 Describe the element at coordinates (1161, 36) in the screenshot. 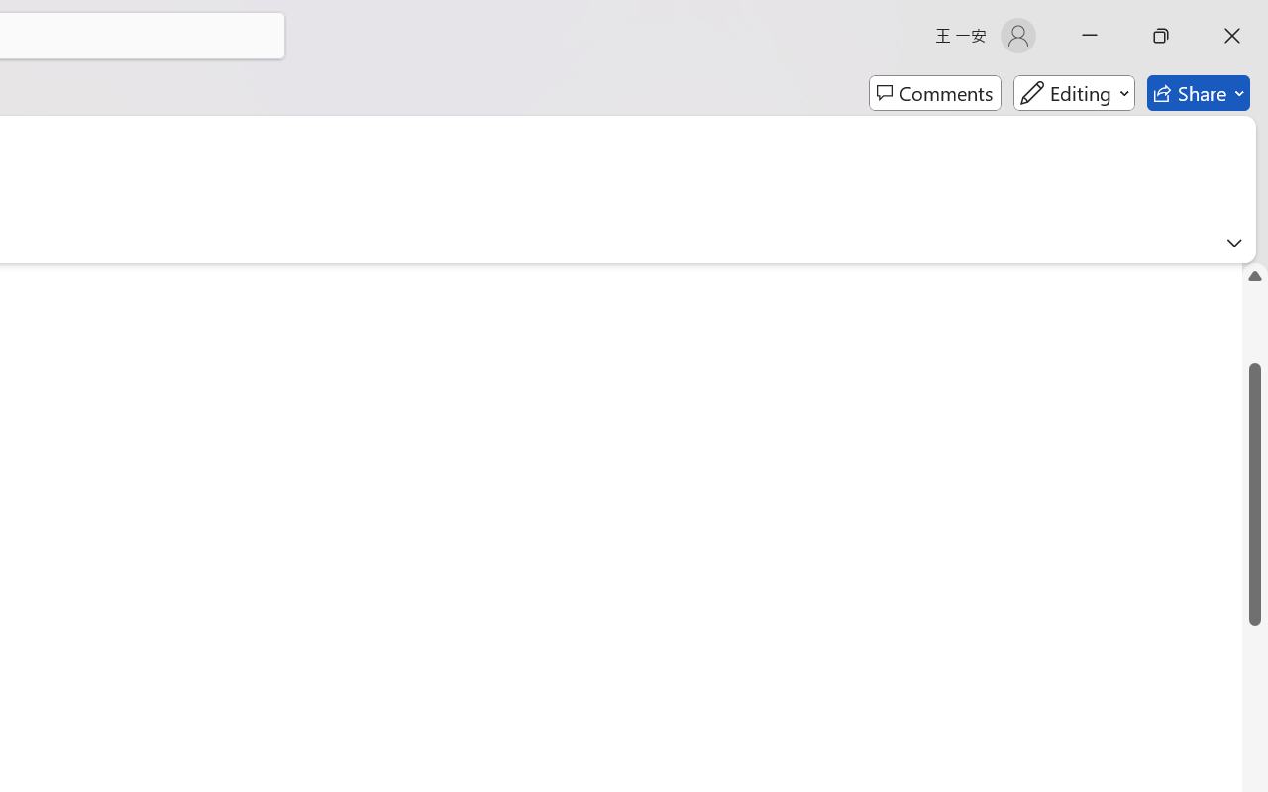

I see `Restore Down` at that location.